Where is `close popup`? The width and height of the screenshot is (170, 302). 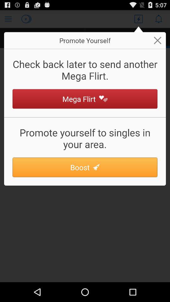
close popup is located at coordinates (157, 40).